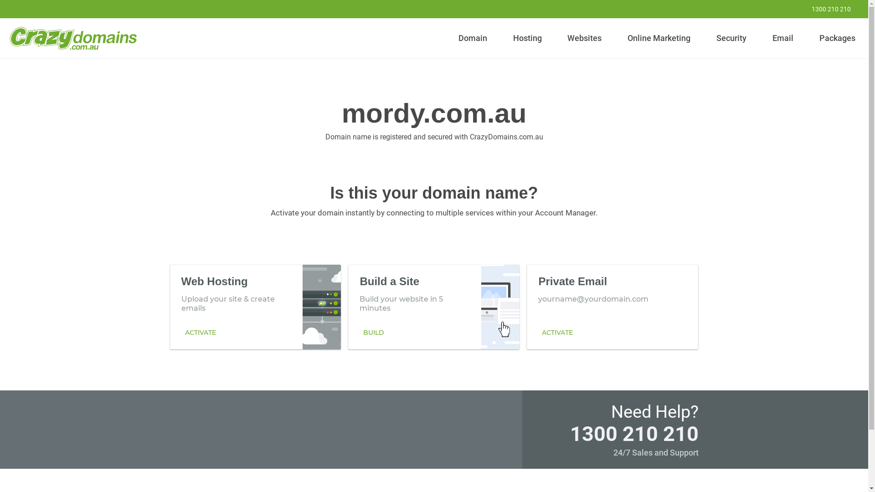  I want to click on Private Email
yourname@yourdomain.com
ACTIVATE, so click(612, 307).